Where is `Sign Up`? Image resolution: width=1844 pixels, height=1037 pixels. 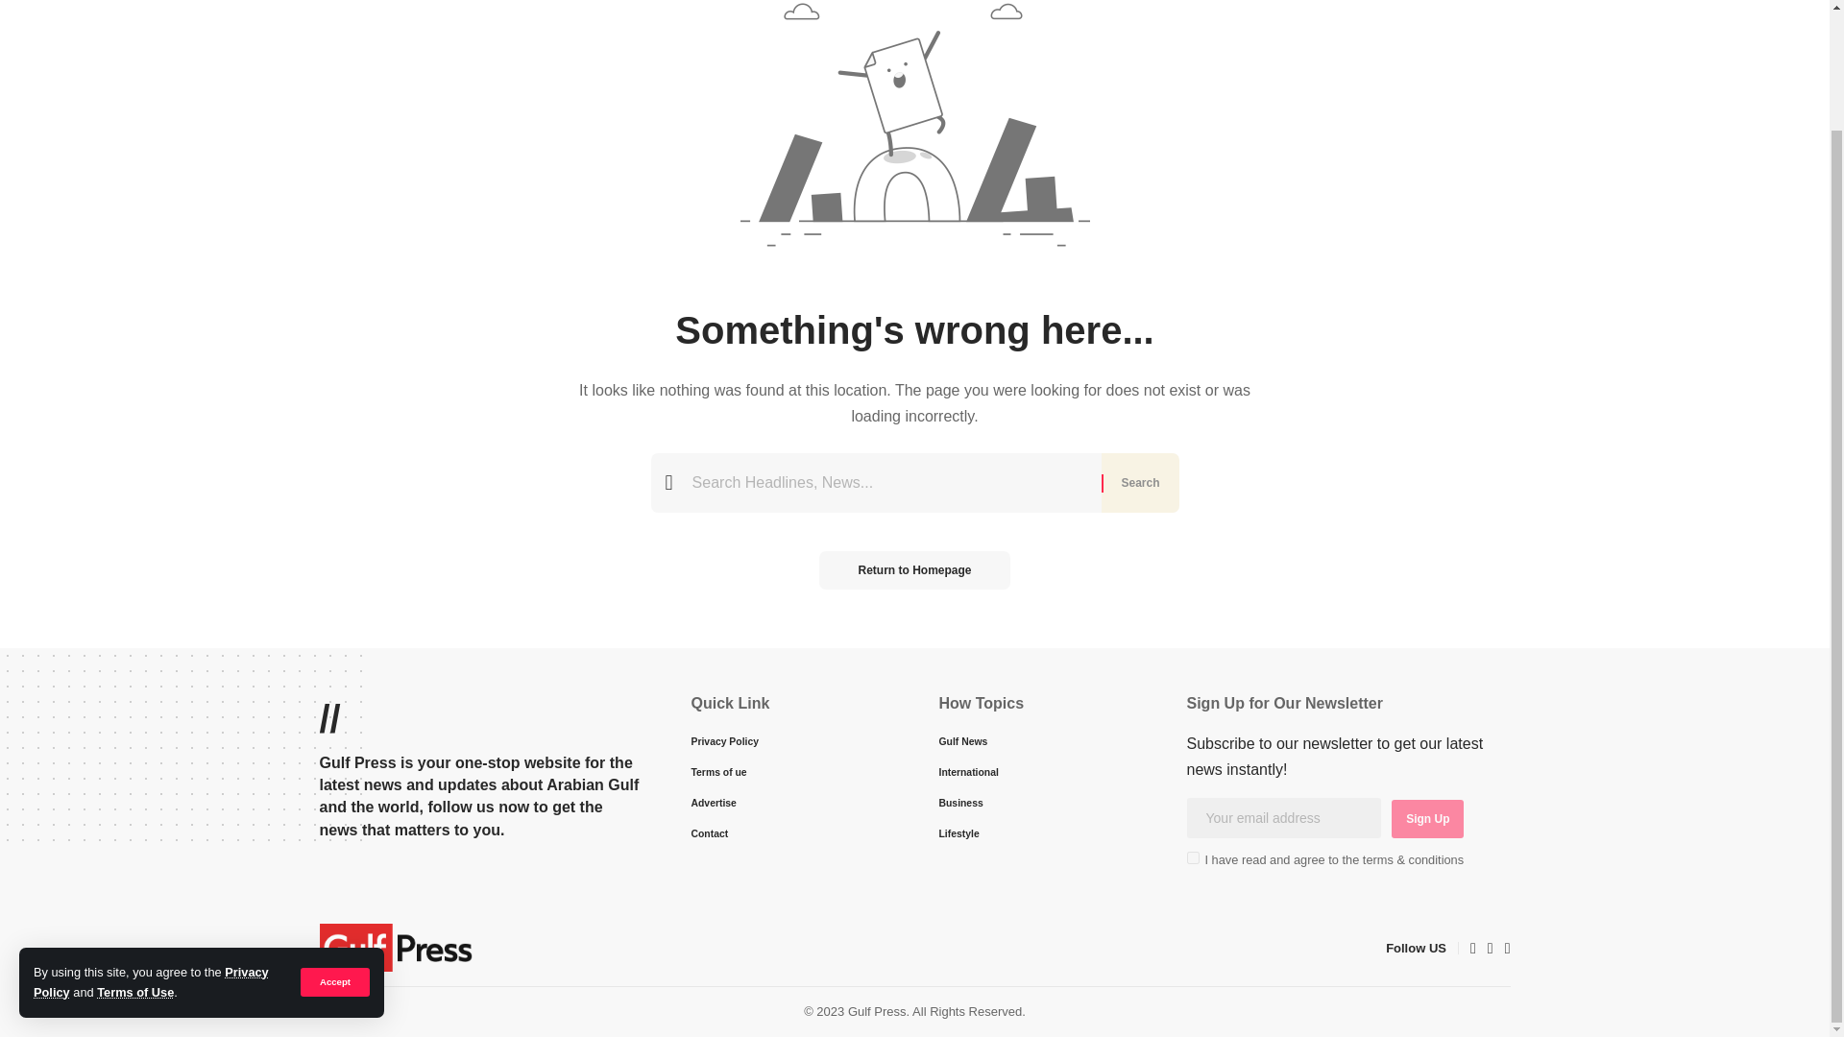 Sign Up is located at coordinates (1427, 818).